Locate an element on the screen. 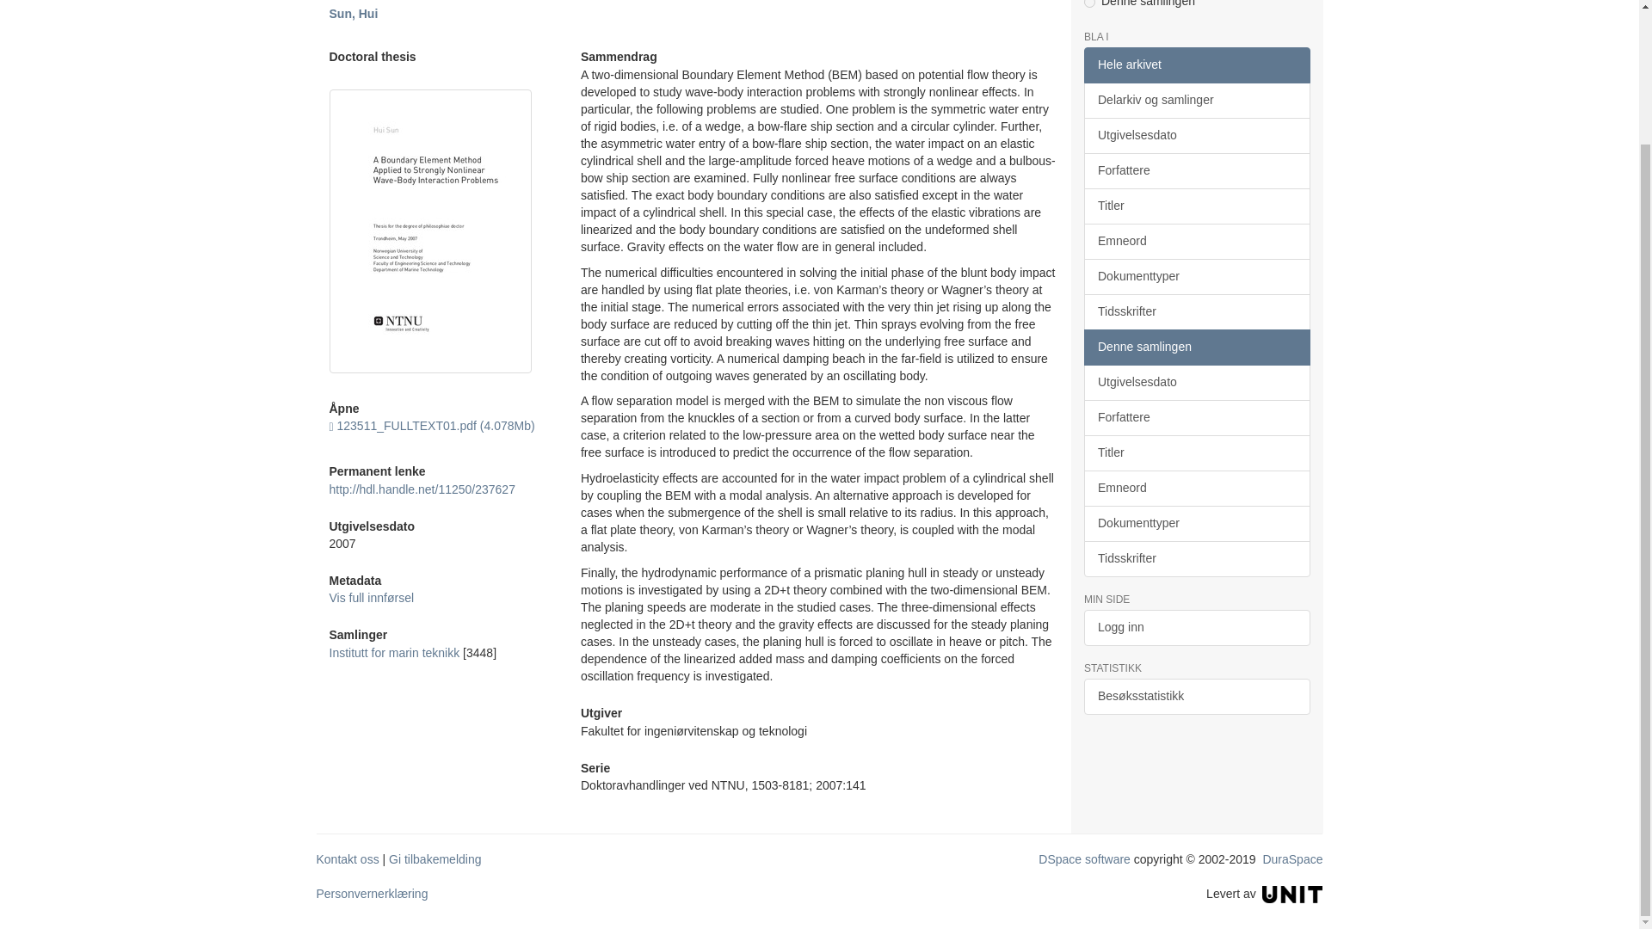 This screenshot has width=1652, height=929. Titler is located at coordinates (1196, 206).